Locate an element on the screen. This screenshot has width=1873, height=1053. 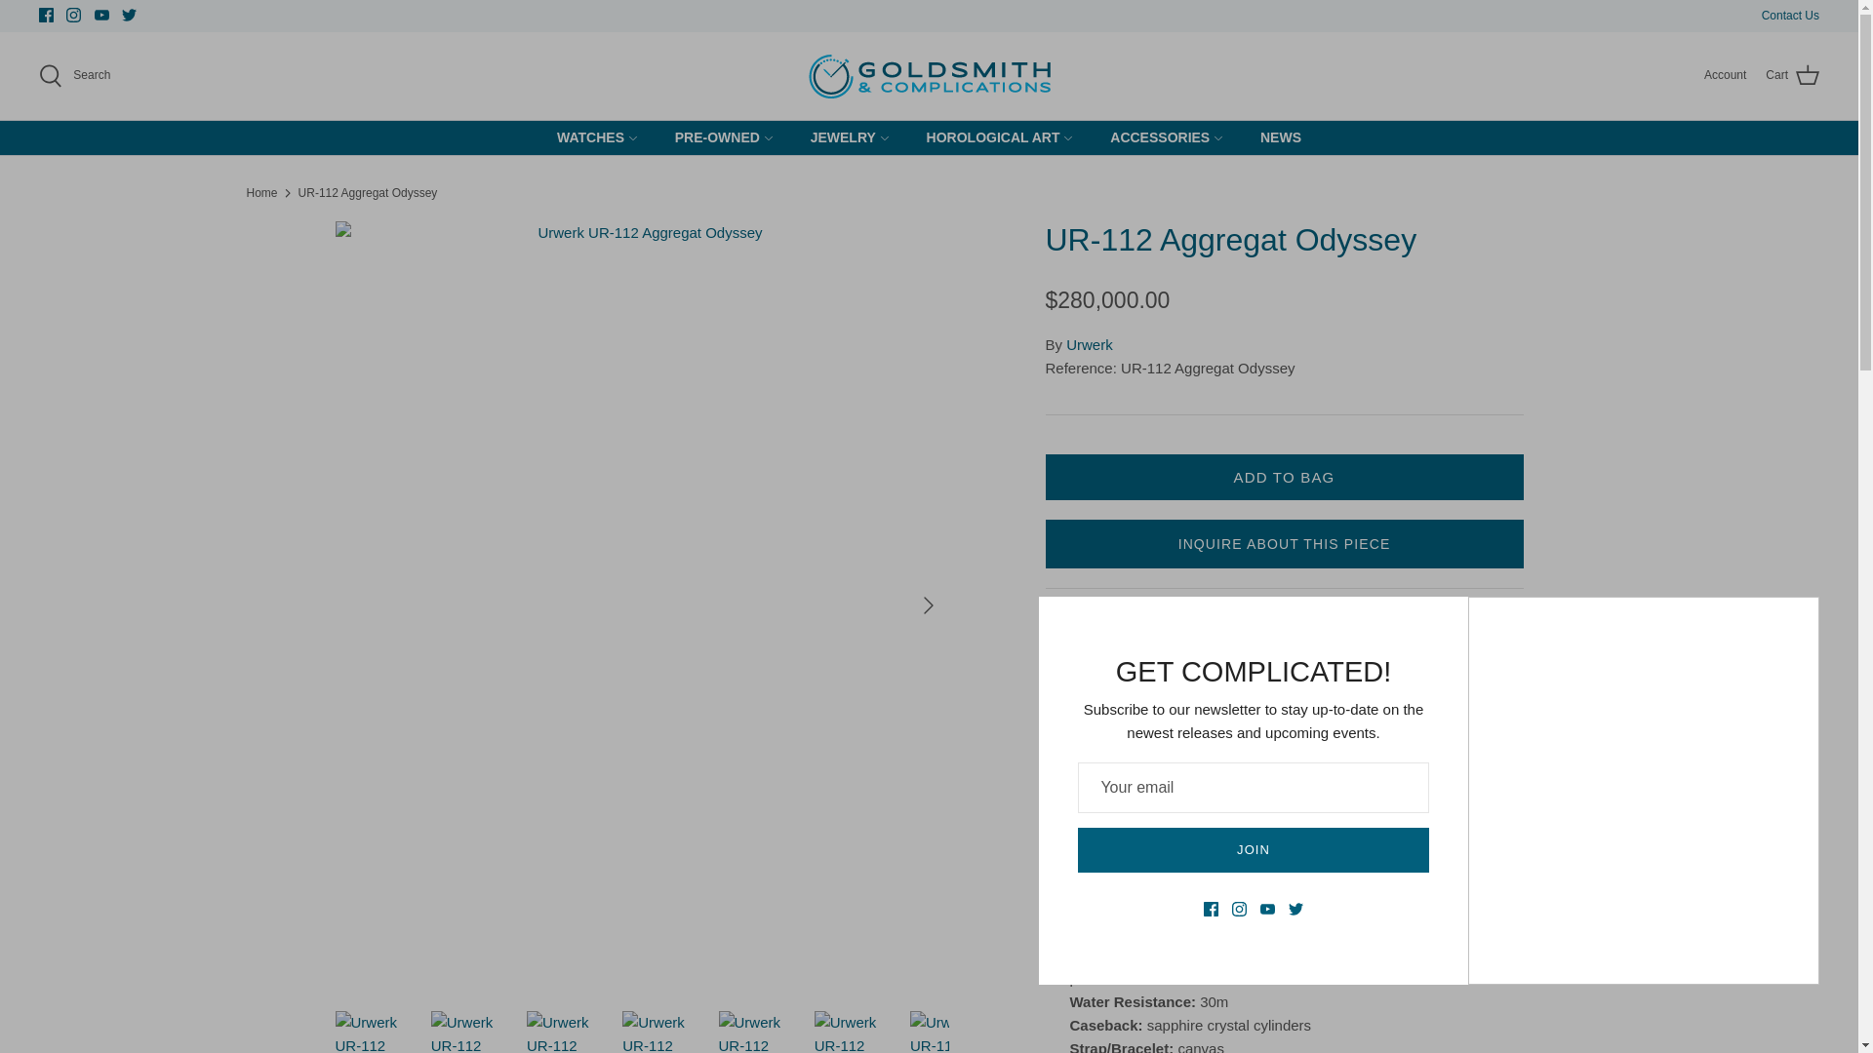
Toggle menu is located at coordinates (884, 138).